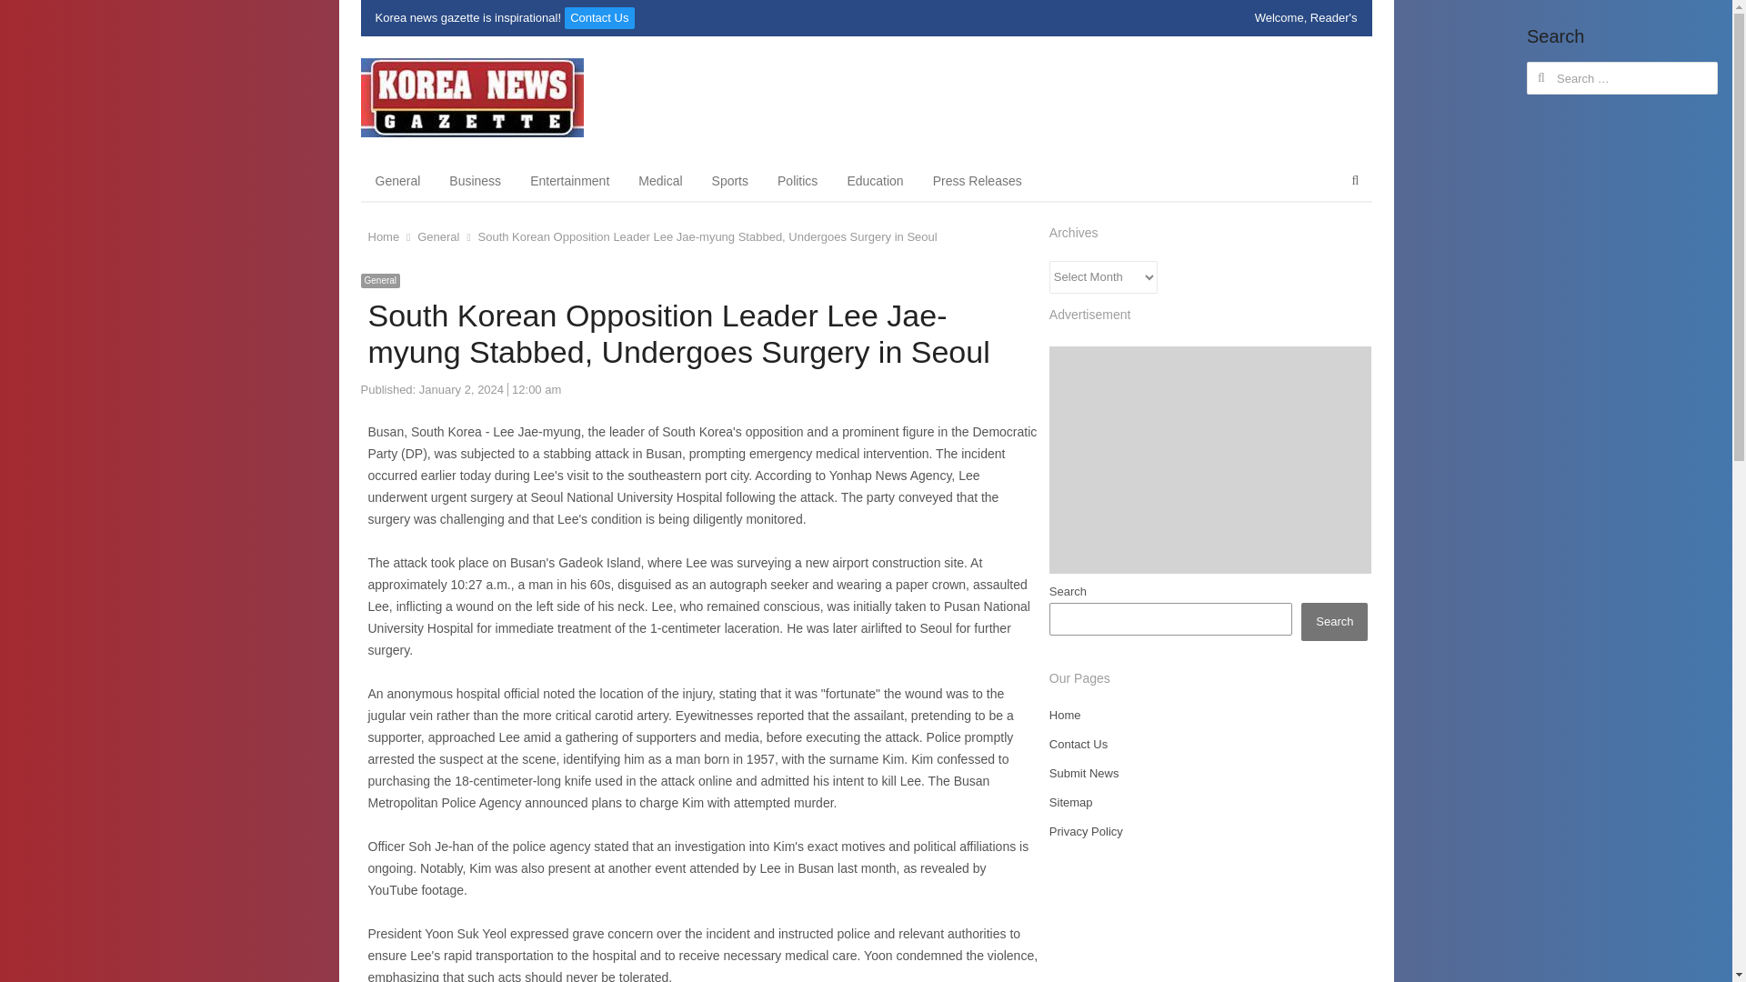 This screenshot has width=1746, height=982. I want to click on Search, so click(1333, 622).